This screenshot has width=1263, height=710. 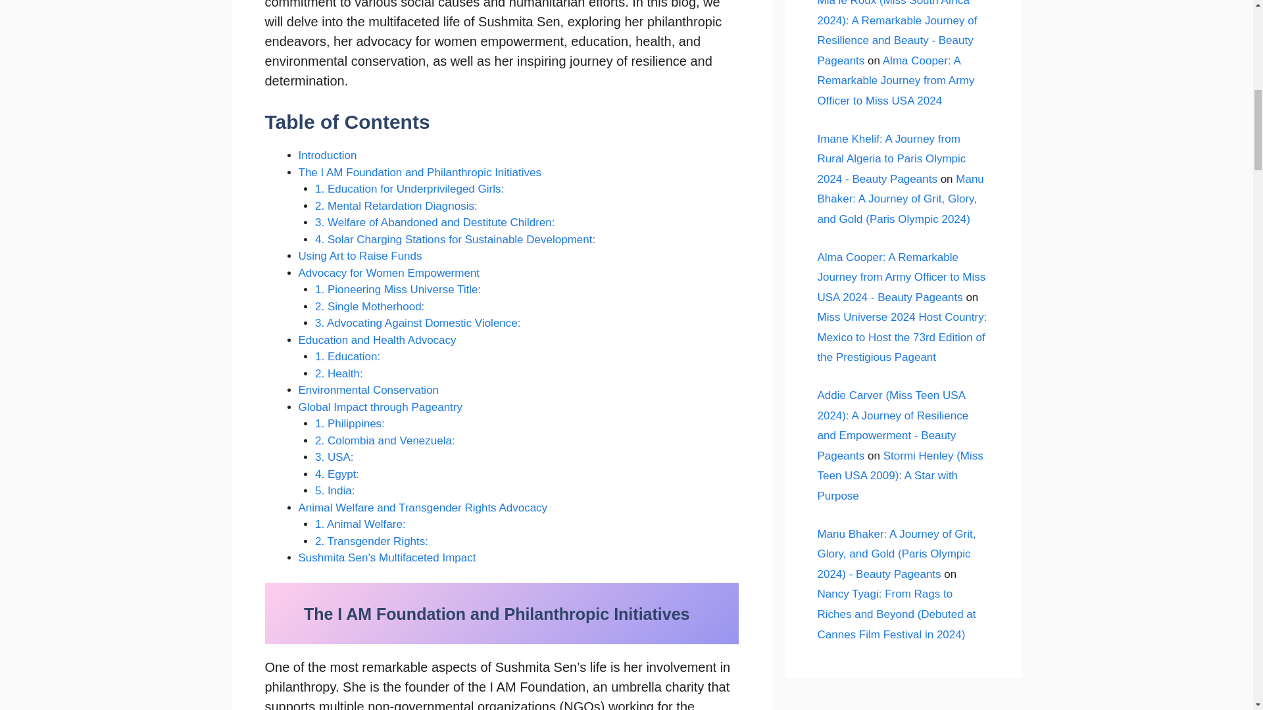 What do you see at coordinates (397, 289) in the screenshot?
I see `1. Pioneering Miss Universe Title:` at bounding box center [397, 289].